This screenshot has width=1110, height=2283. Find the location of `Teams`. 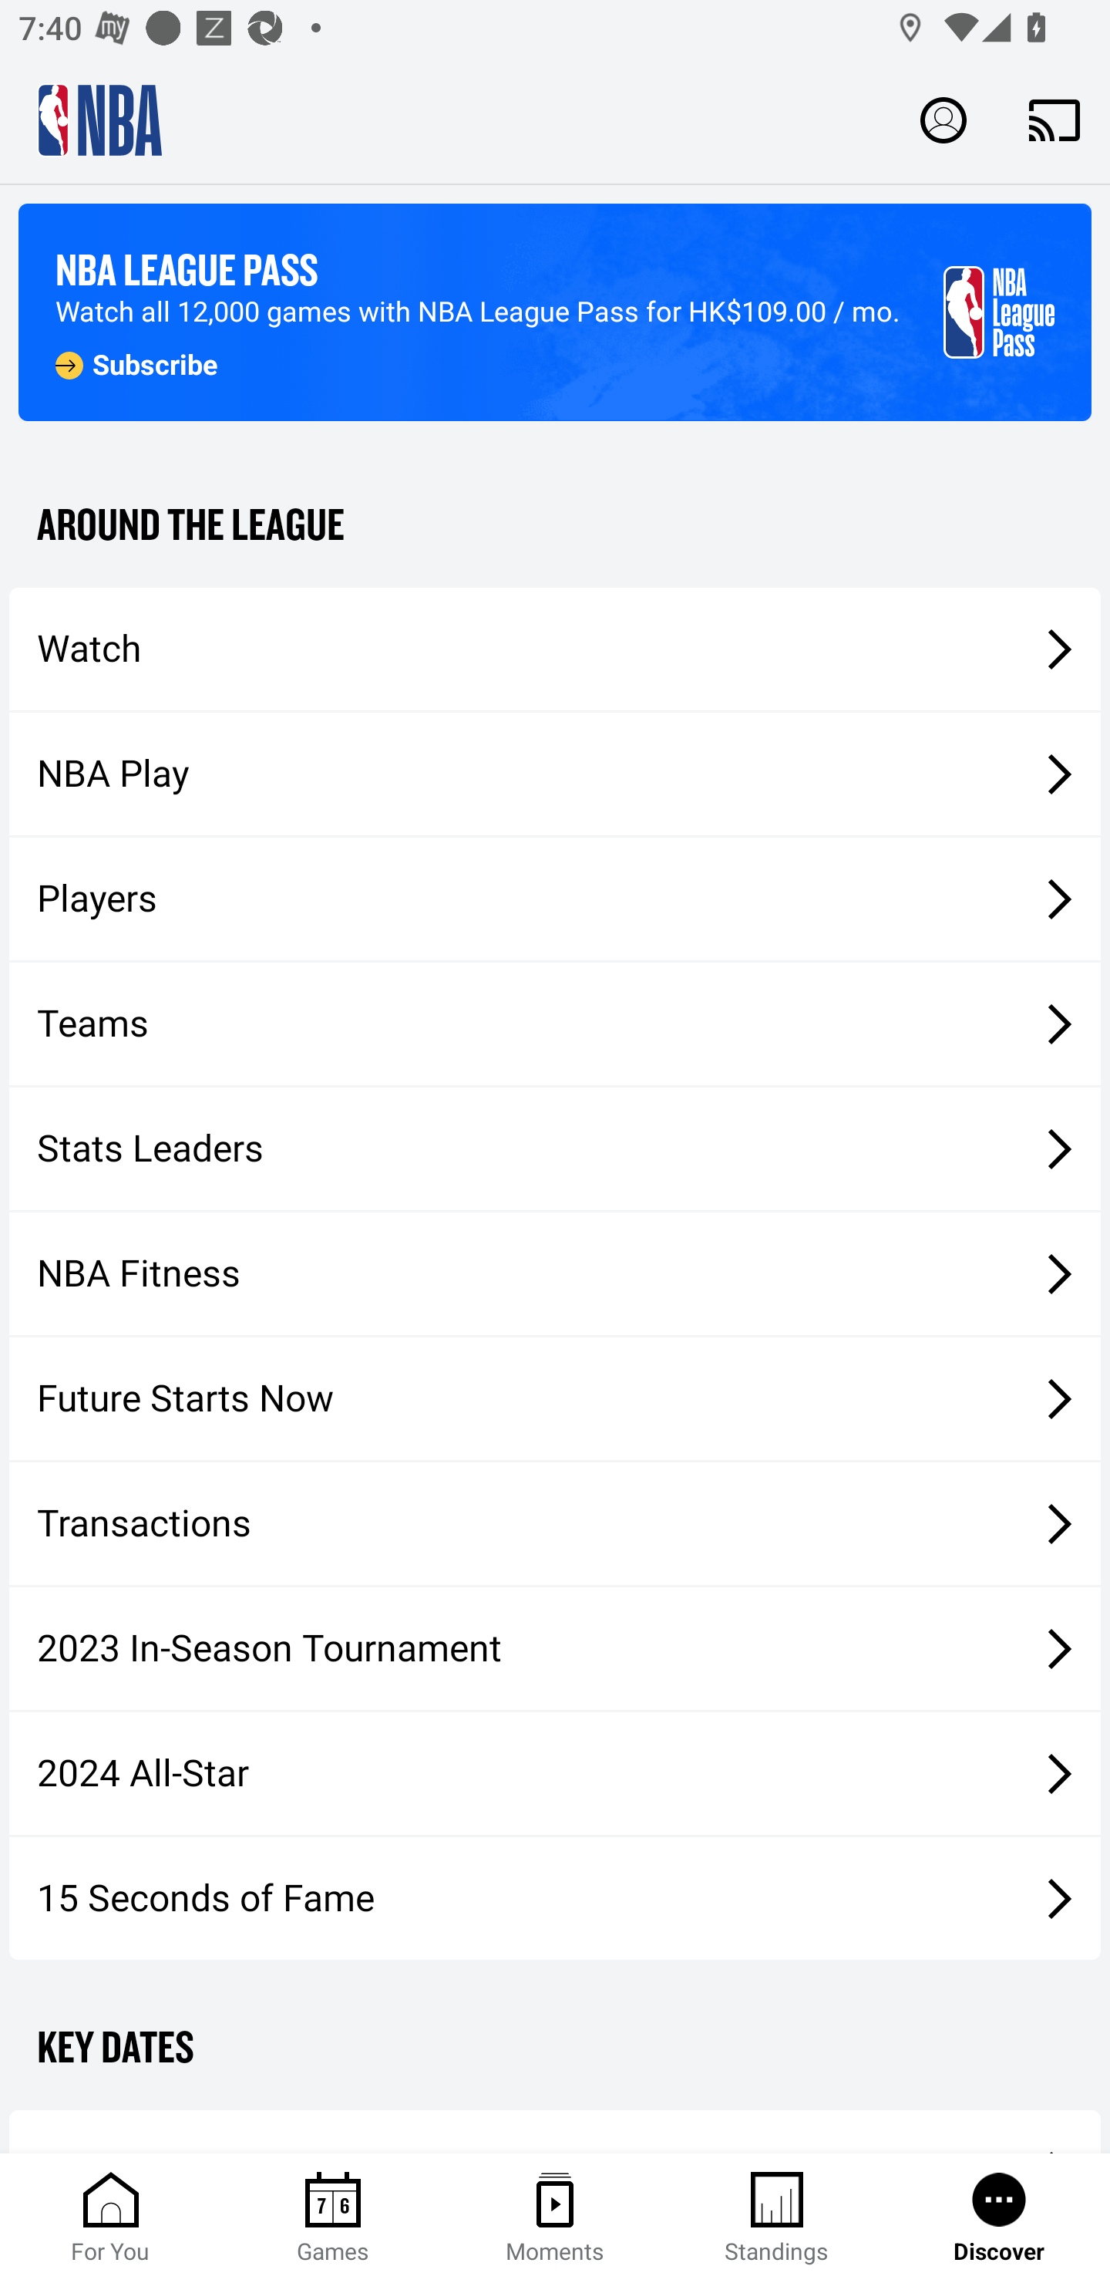

Teams is located at coordinates (555, 1024).